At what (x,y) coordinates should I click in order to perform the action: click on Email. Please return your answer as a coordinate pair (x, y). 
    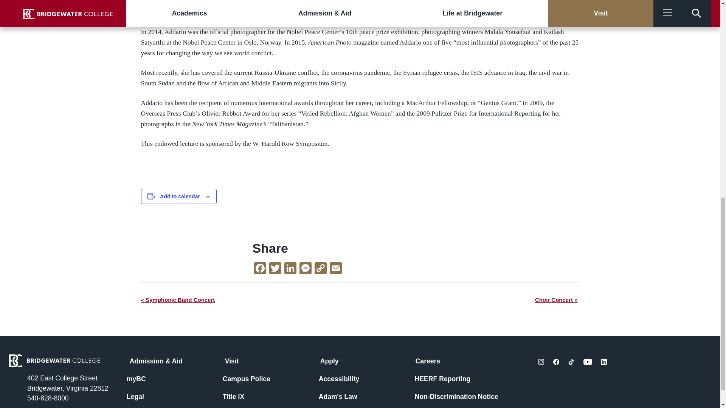
    Looking at the image, I should click on (336, 269).